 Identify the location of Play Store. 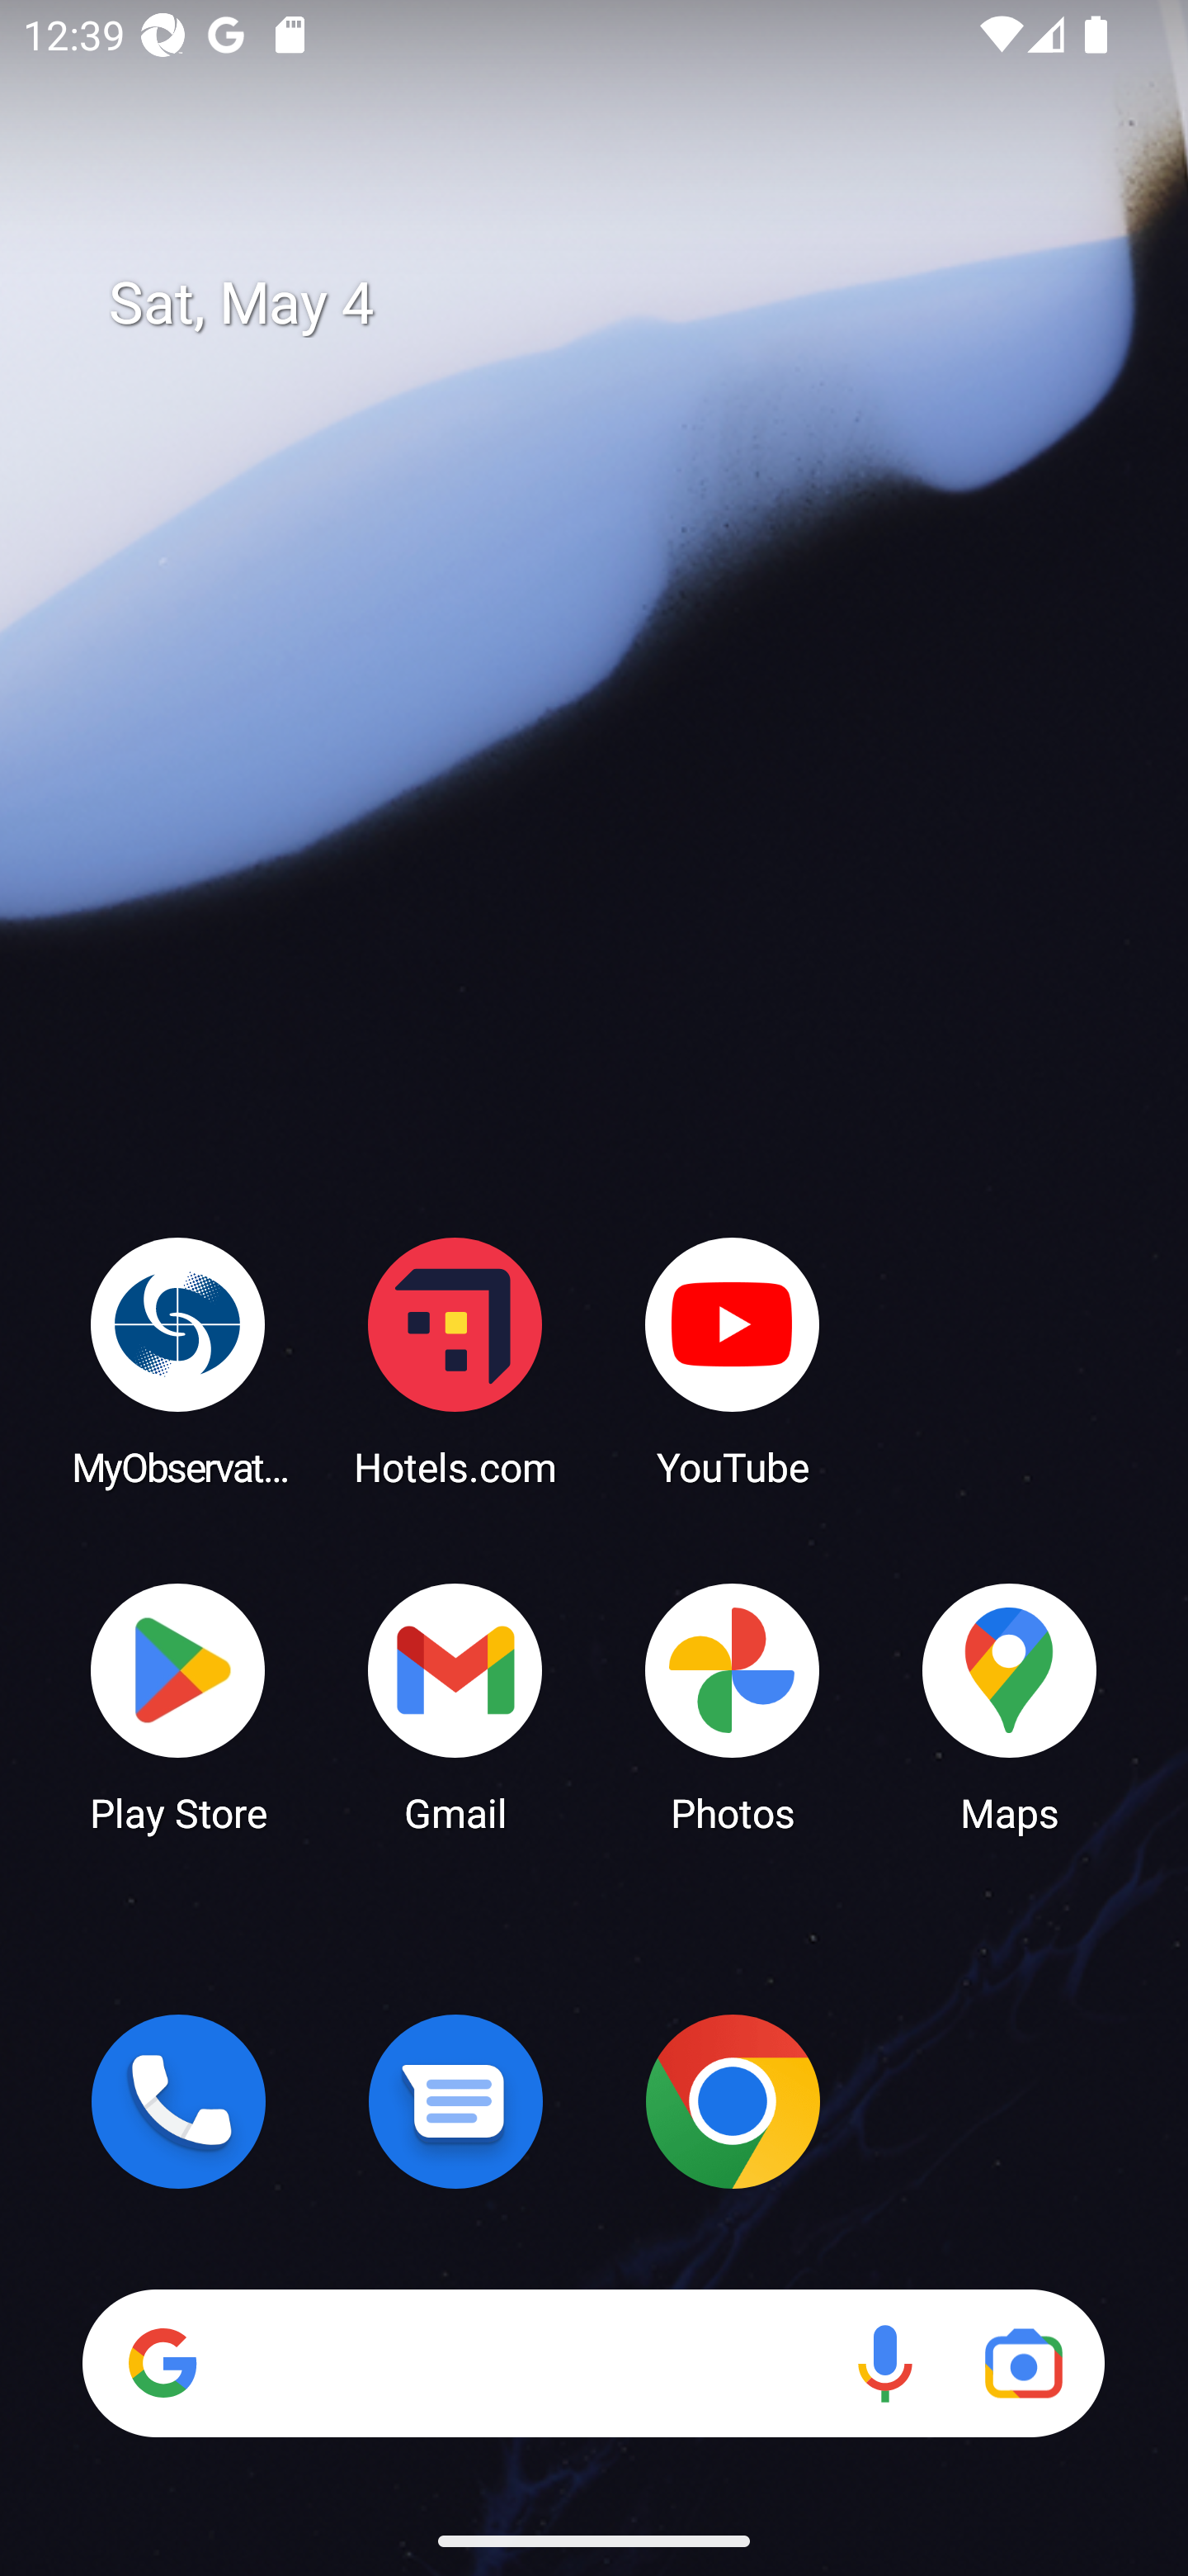
(178, 1706).